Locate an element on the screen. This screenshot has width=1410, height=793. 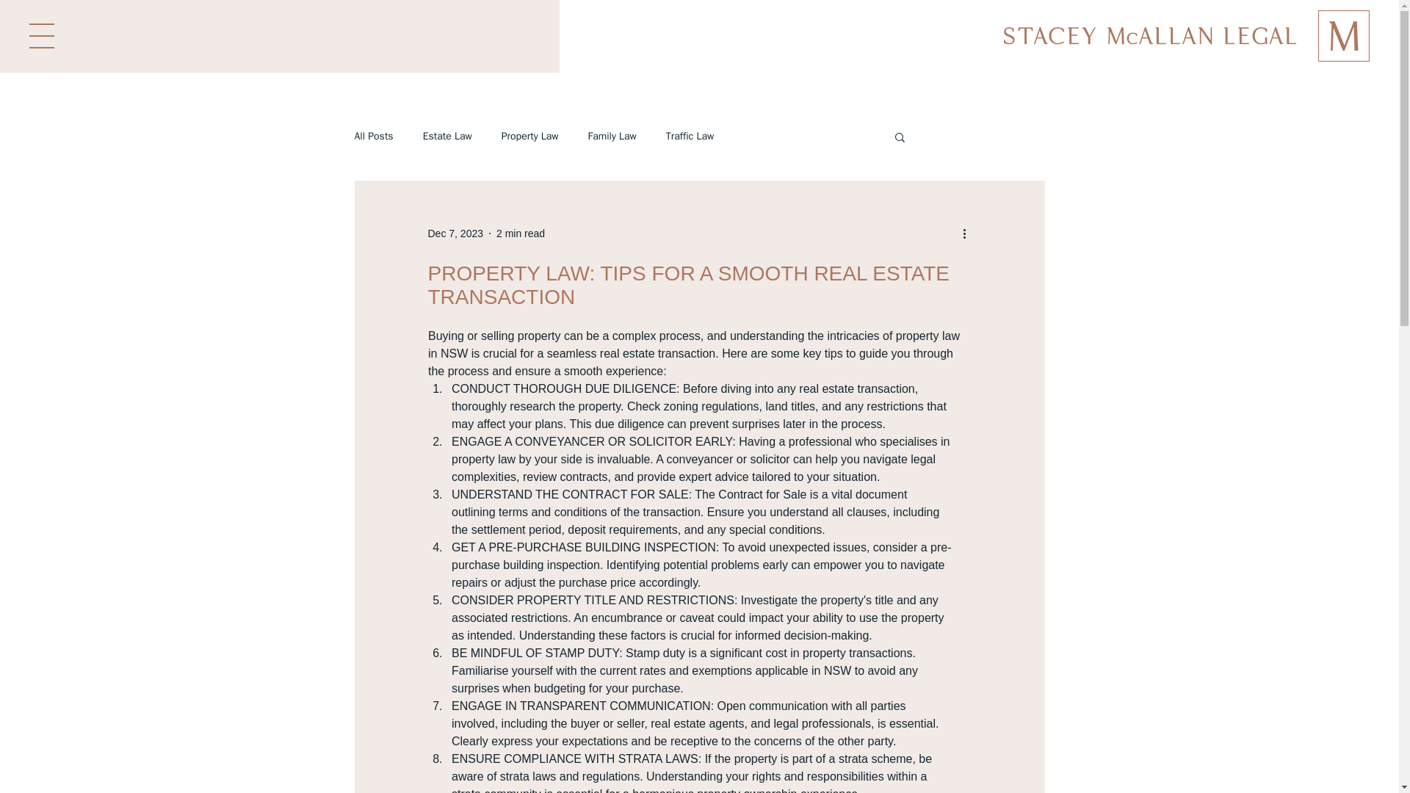
Property Law is located at coordinates (530, 137).